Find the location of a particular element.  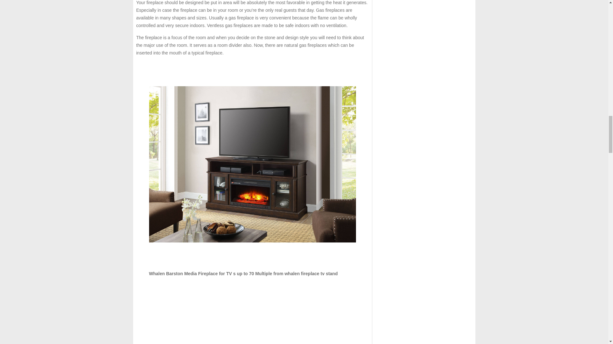

Advertisement is located at coordinates (252, 313).